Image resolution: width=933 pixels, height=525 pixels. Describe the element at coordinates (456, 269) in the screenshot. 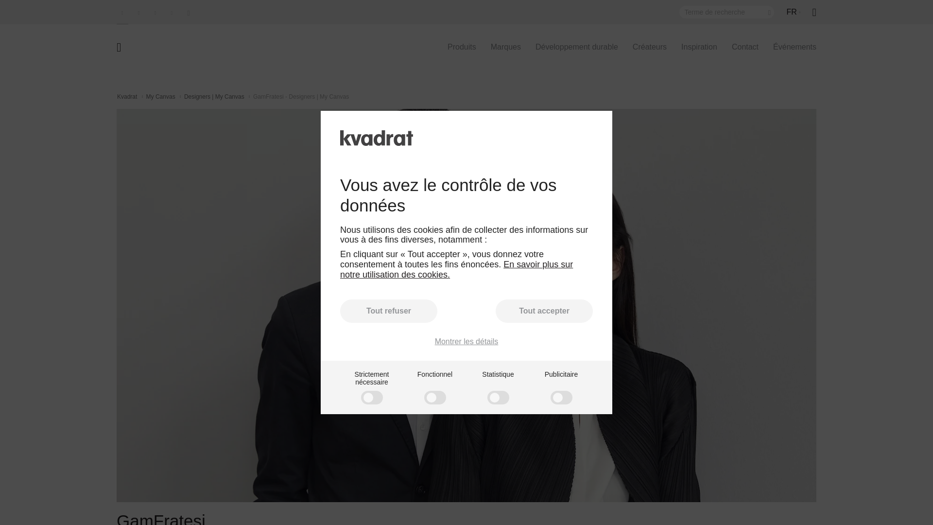

I see `En savoir plus sur notre utilisation des cookies.` at that location.